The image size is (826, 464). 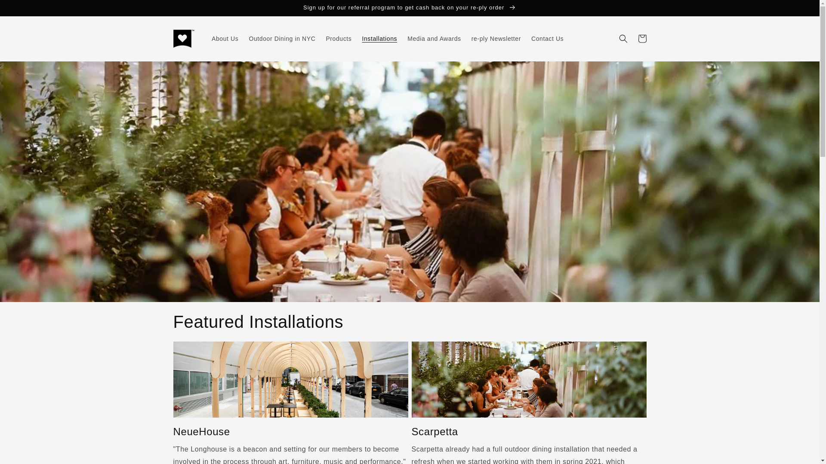 I want to click on Installations, so click(x=379, y=39).